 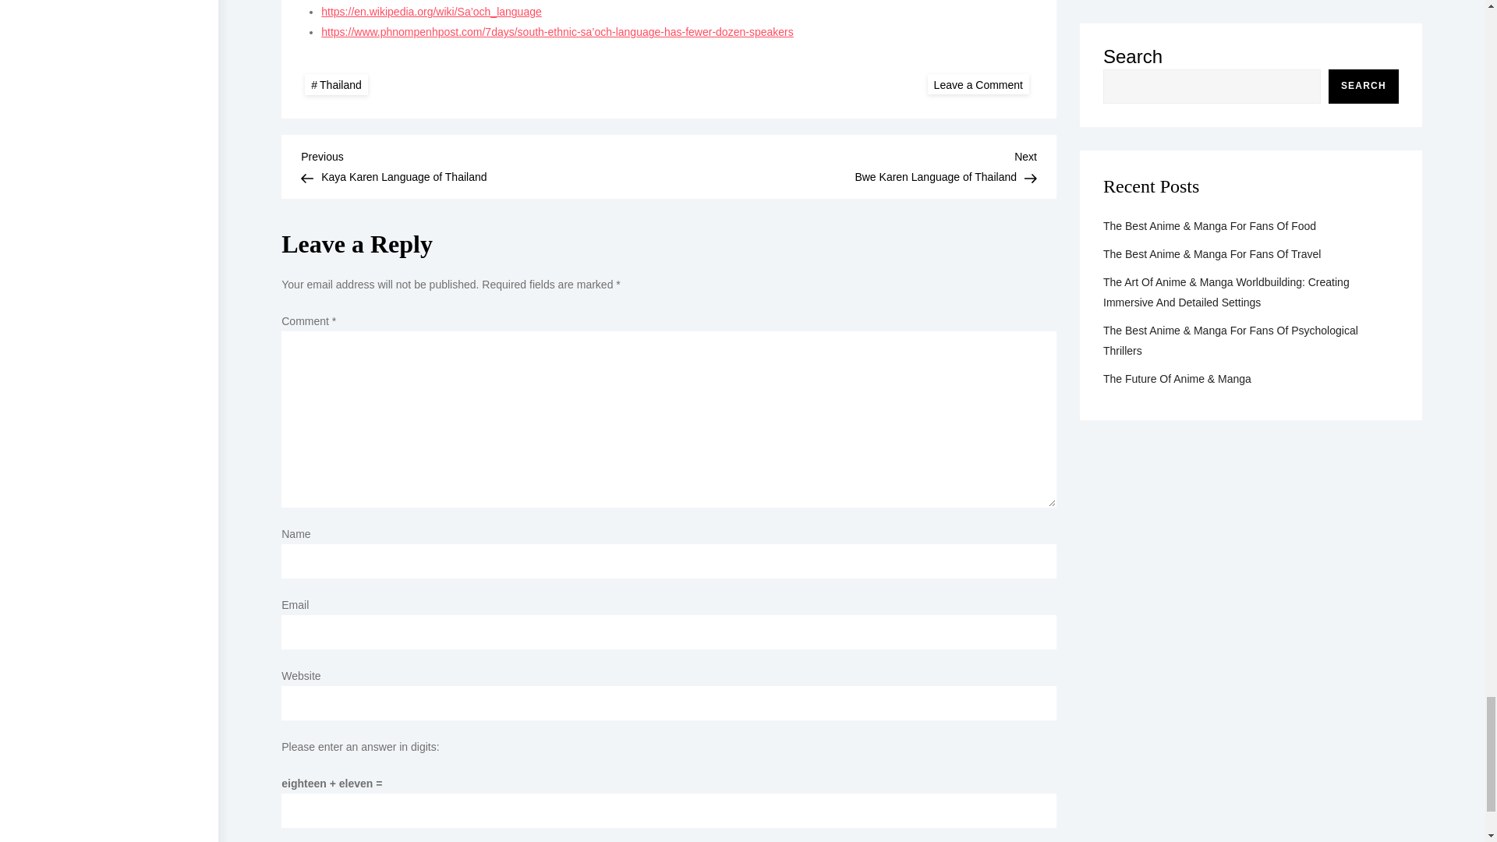 I want to click on Thailand, so click(x=337, y=84).